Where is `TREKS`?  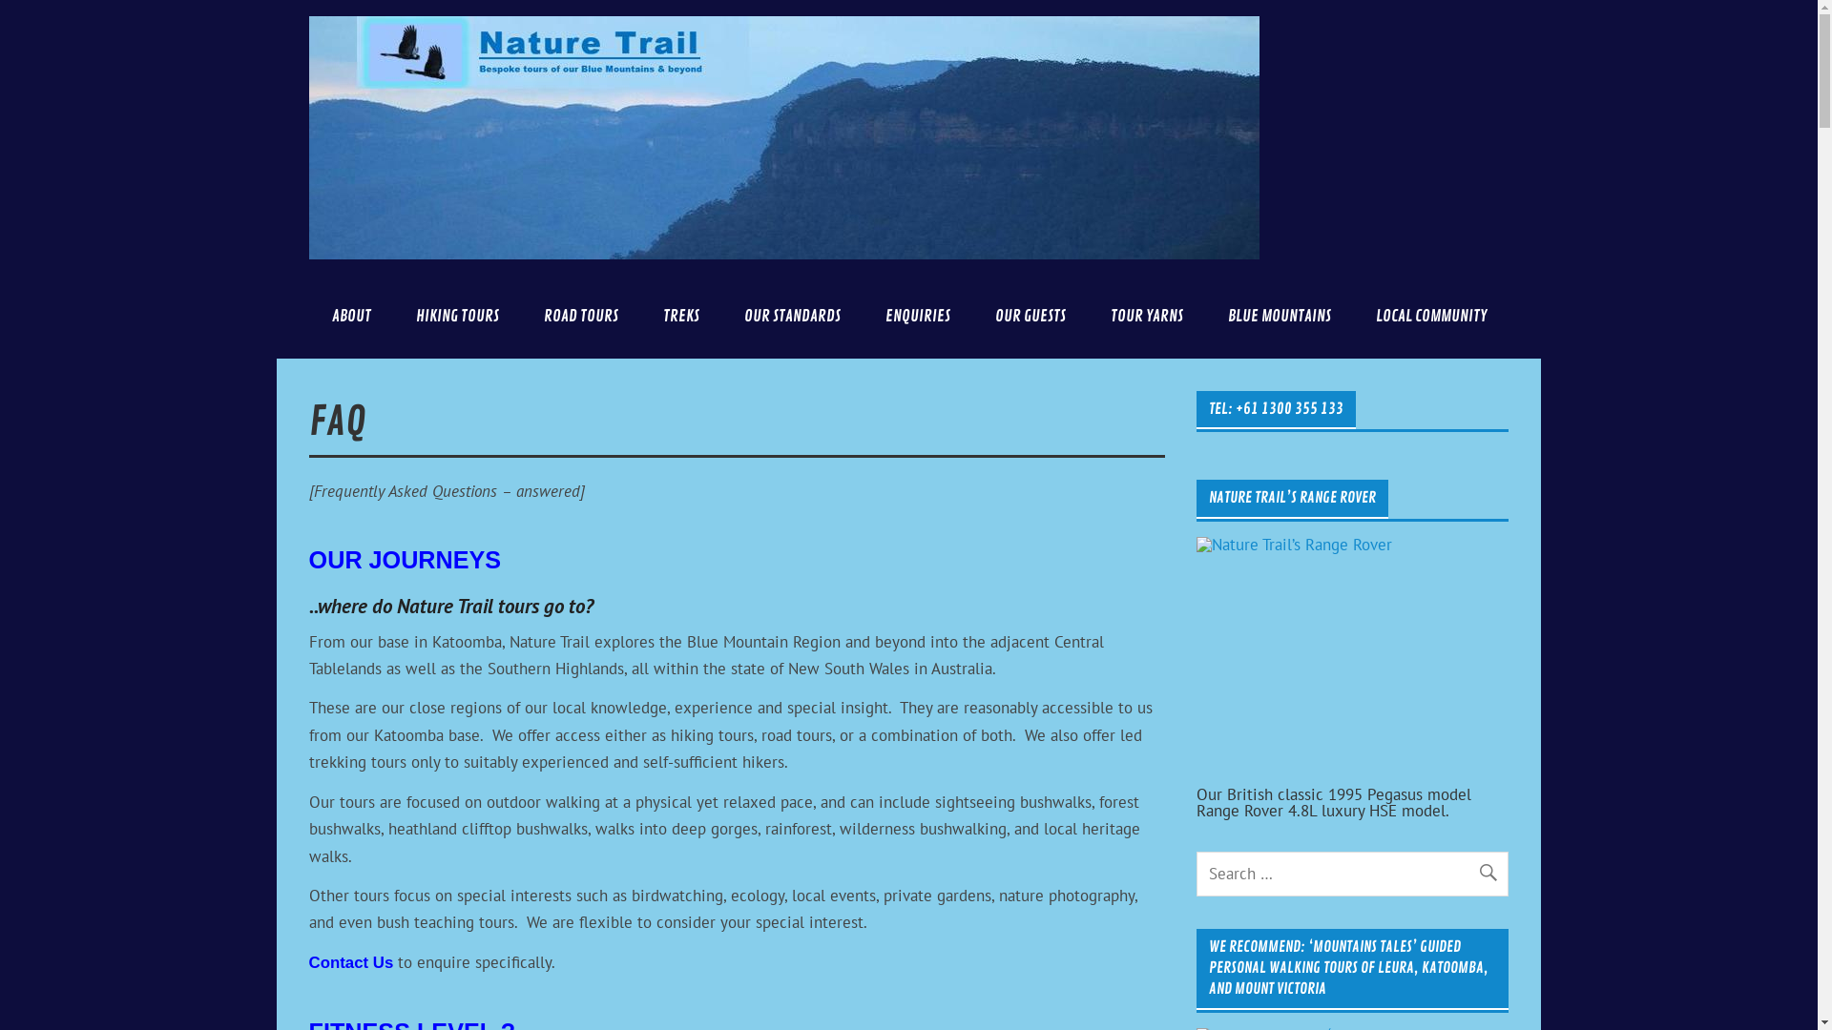
TREKS is located at coordinates (681, 317).